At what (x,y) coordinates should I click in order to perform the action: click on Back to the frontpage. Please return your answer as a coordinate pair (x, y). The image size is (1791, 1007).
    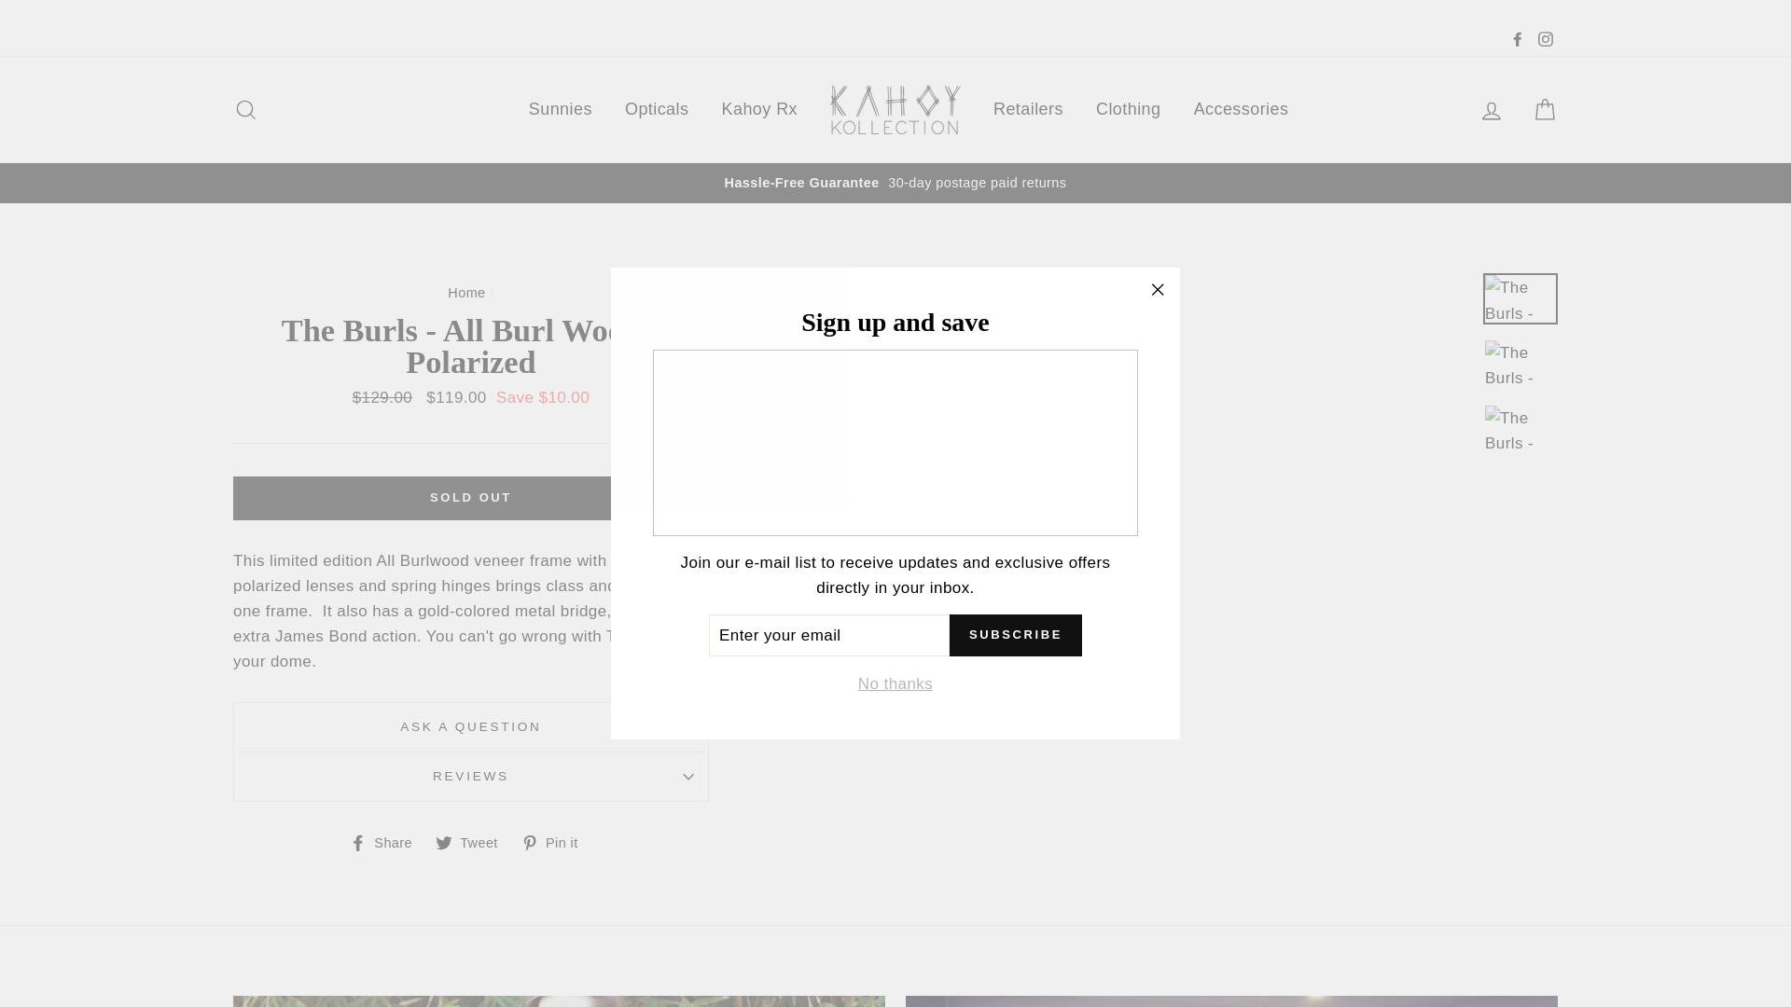
    Looking at the image, I should click on (466, 292).